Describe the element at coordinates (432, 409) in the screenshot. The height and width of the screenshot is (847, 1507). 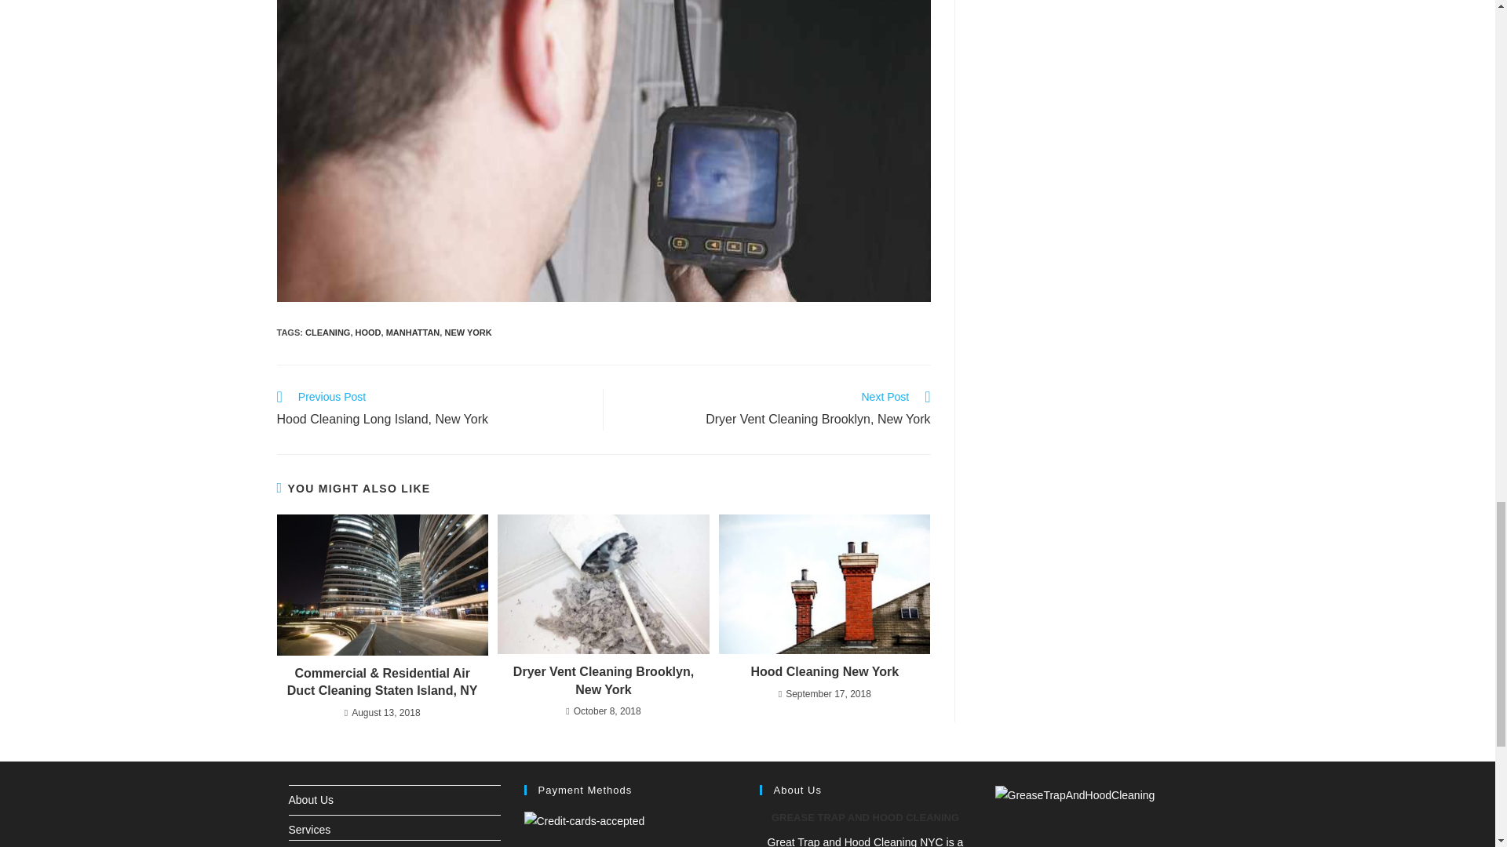
I see `Dryer Vent Cleaning Brooklyn, New York` at that location.